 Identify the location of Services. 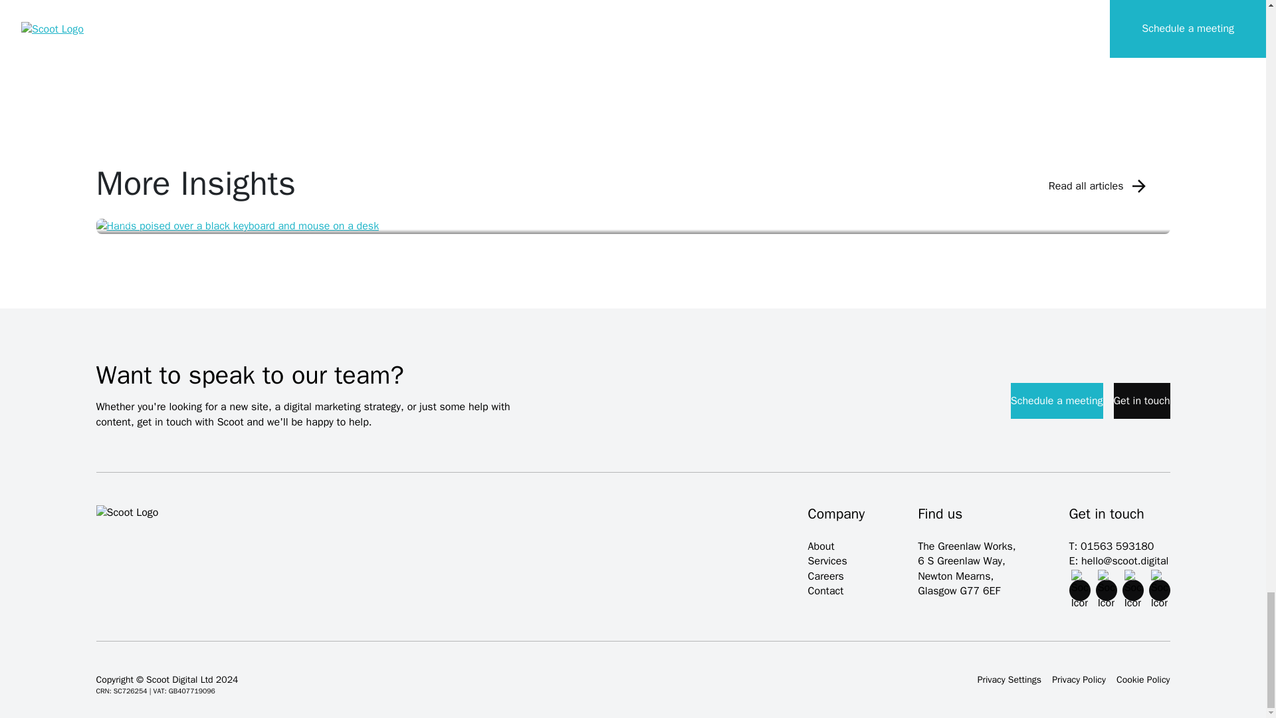
(827, 561).